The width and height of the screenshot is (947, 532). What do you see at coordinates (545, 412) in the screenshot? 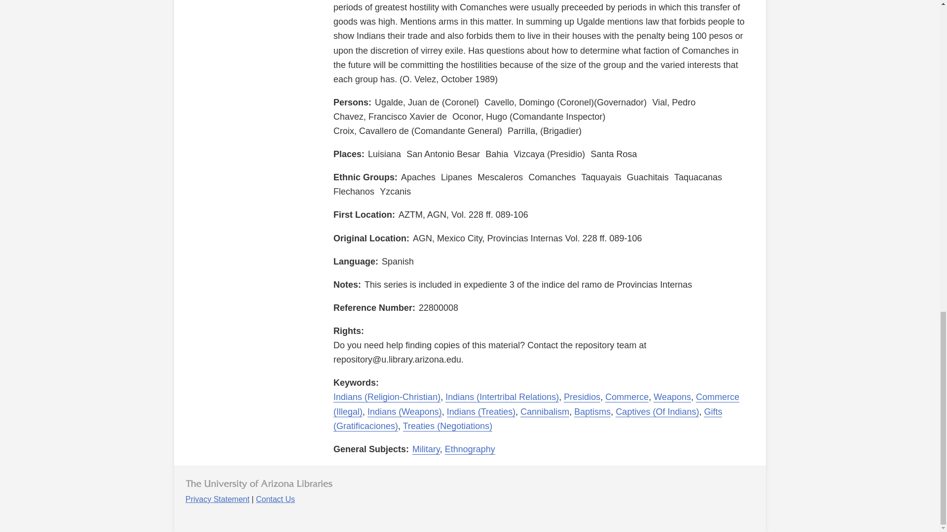
I see `Cannibalism` at bounding box center [545, 412].